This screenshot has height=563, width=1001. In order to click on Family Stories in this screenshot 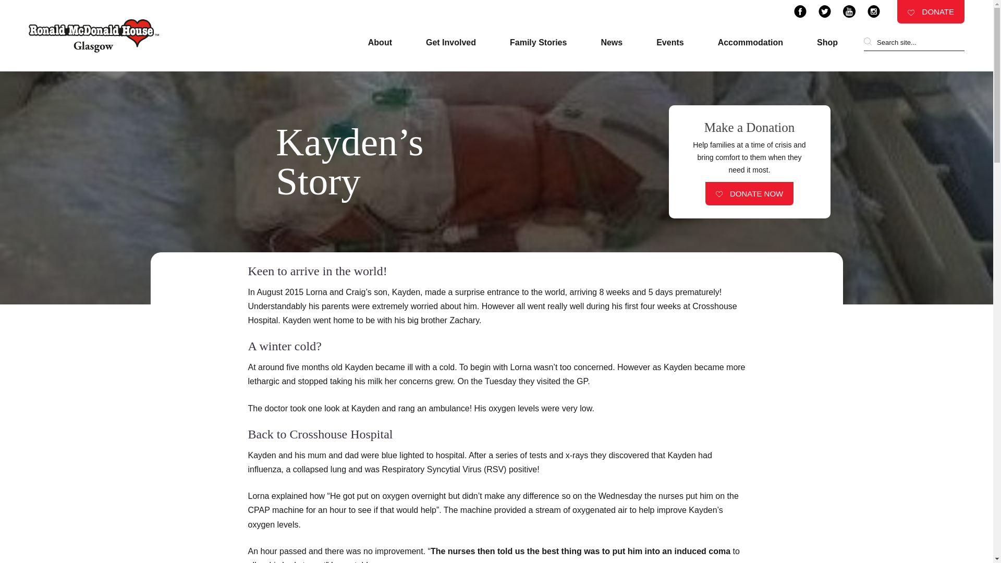, I will do `click(538, 43)`.